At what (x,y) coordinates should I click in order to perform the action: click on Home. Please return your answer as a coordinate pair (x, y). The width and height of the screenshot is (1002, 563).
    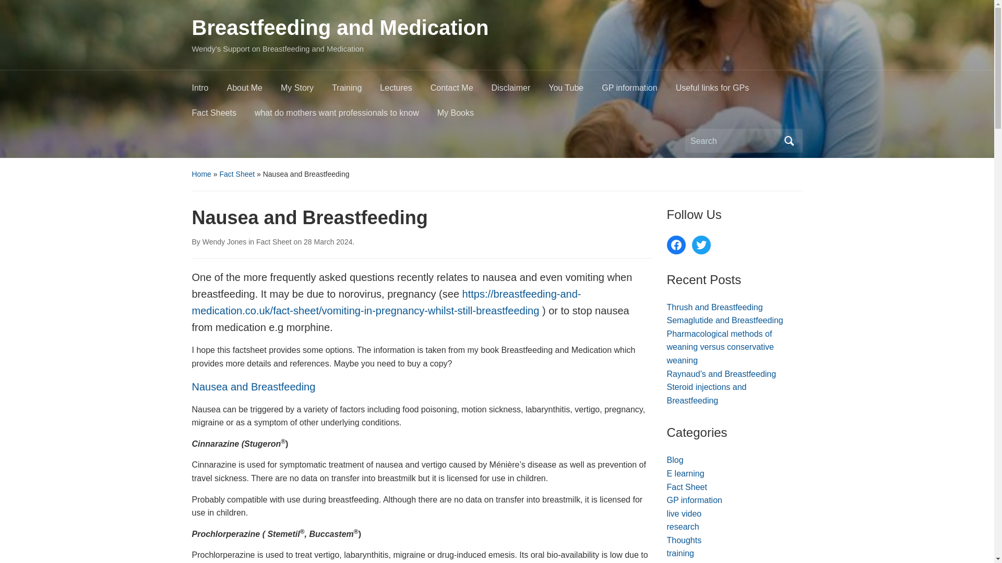
    Looking at the image, I should click on (201, 174).